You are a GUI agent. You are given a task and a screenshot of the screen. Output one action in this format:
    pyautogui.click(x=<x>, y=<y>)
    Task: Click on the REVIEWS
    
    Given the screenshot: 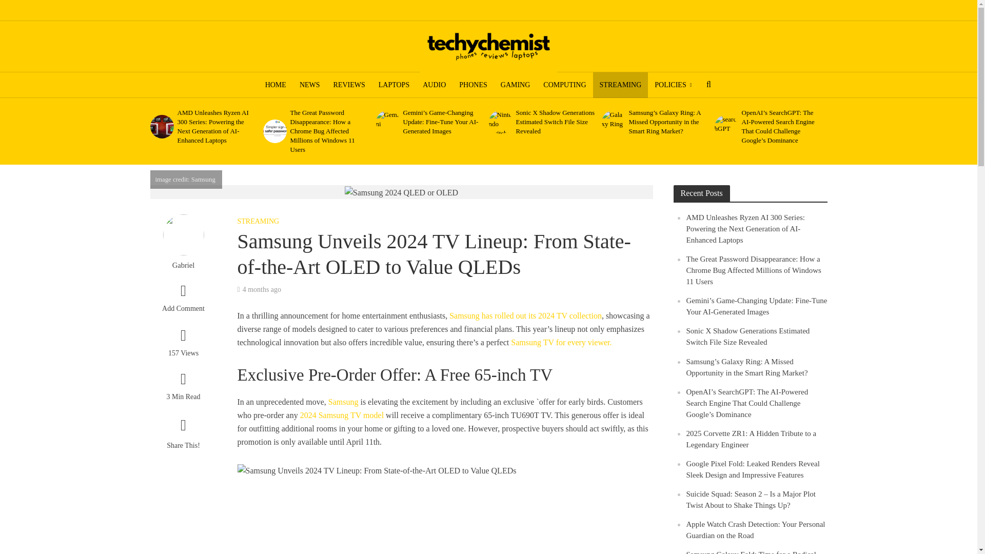 What is the action you would take?
    pyautogui.click(x=349, y=85)
    